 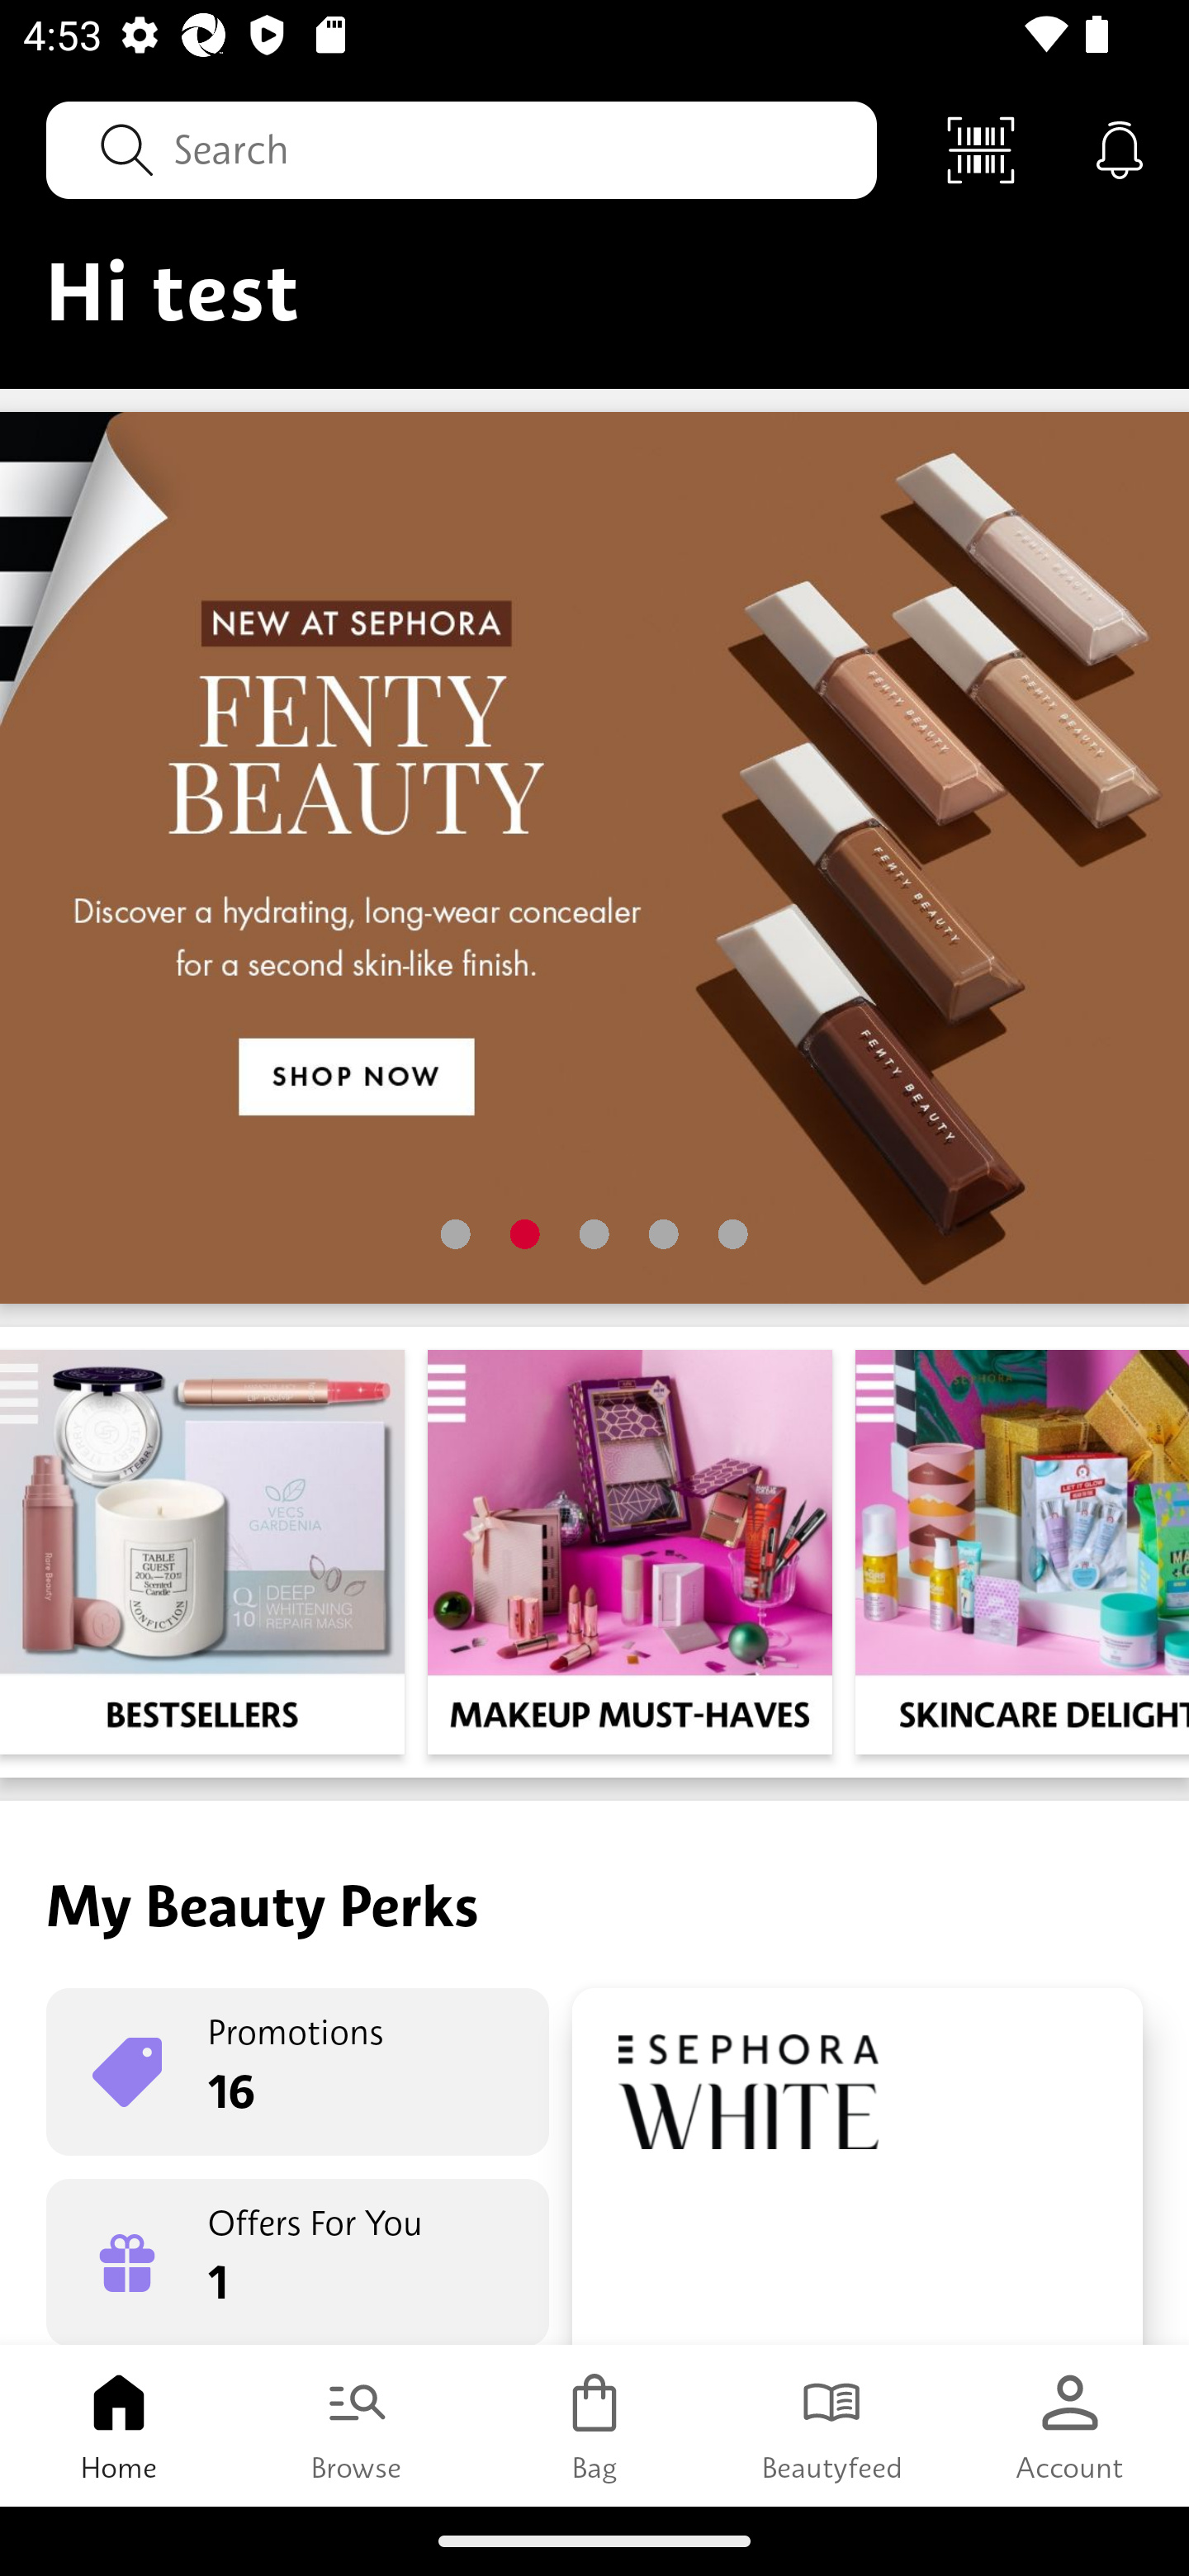 What do you see at coordinates (297, 2072) in the screenshot?
I see `Promotions 16` at bounding box center [297, 2072].